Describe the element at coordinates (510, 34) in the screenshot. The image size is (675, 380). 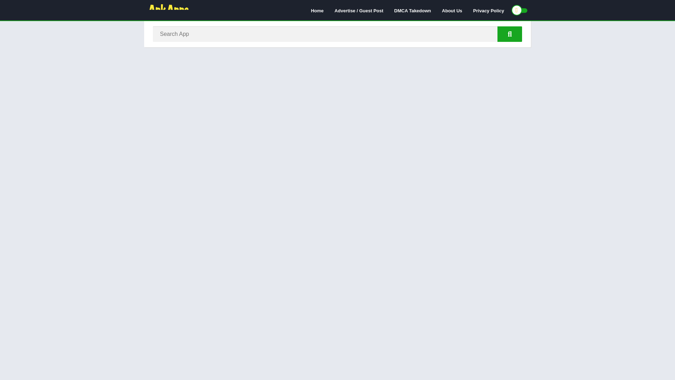
I see `Search App` at that location.